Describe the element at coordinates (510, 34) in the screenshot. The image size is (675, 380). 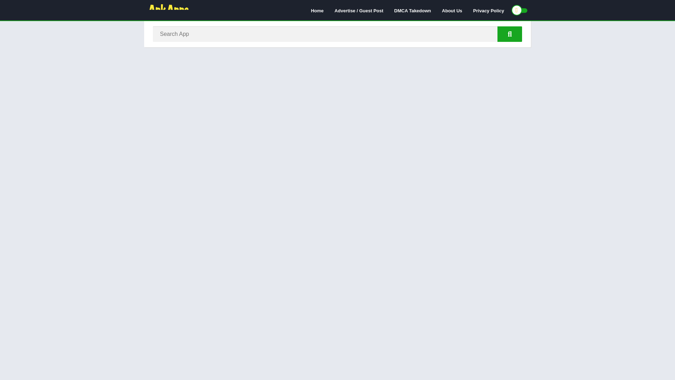
I see `Search App` at that location.